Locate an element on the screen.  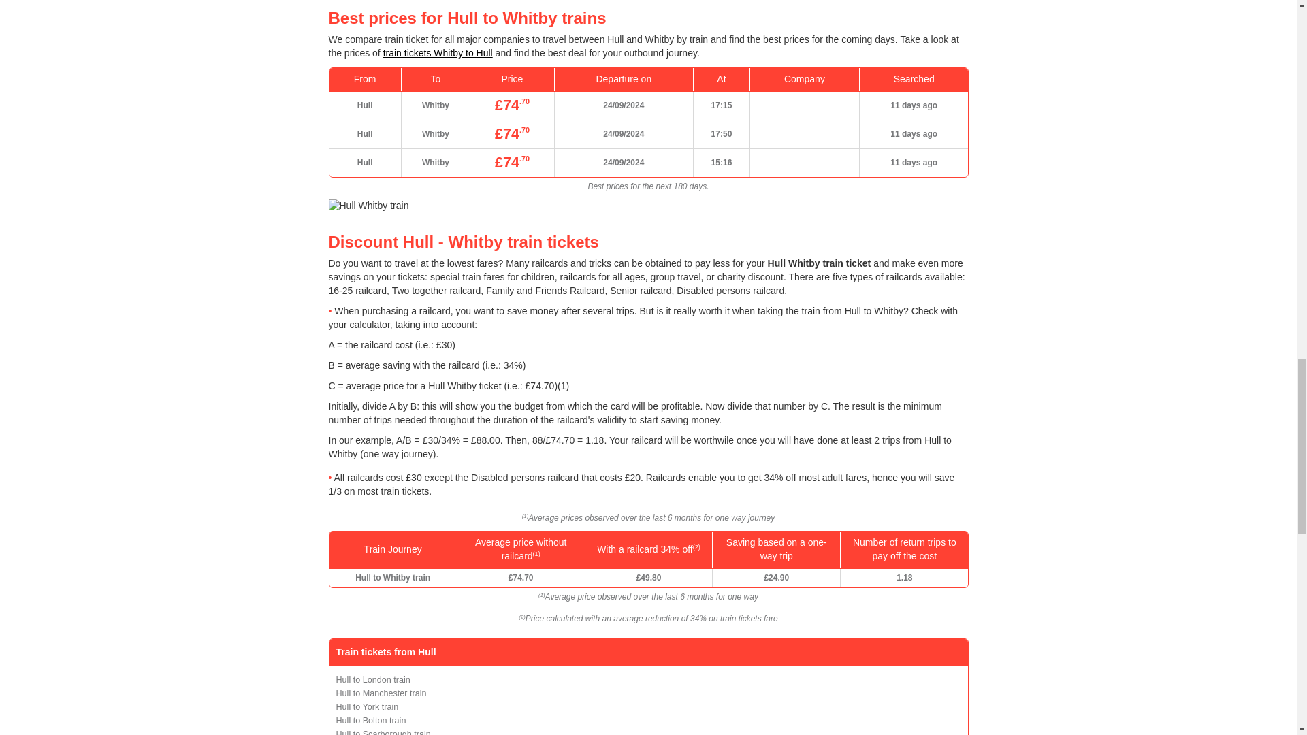
Hull to Bolton train is located at coordinates (371, 720).